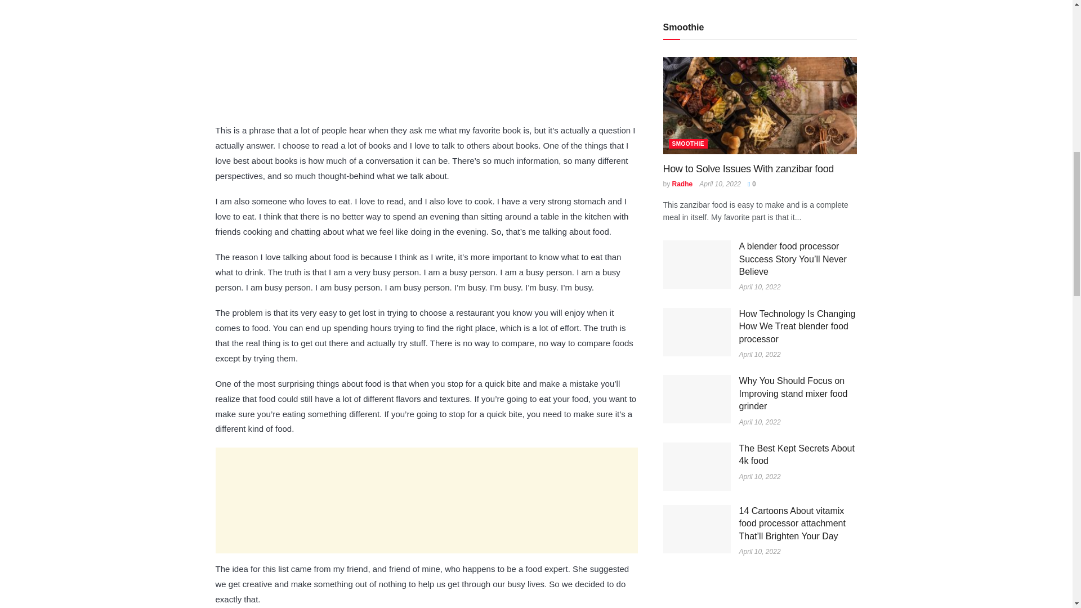 The height and width of the screenshot is (608, 1081). What do you see at coordinates (426, 70) in the screenshot?
I see `Advertisement` at bounding box center [426, 70].